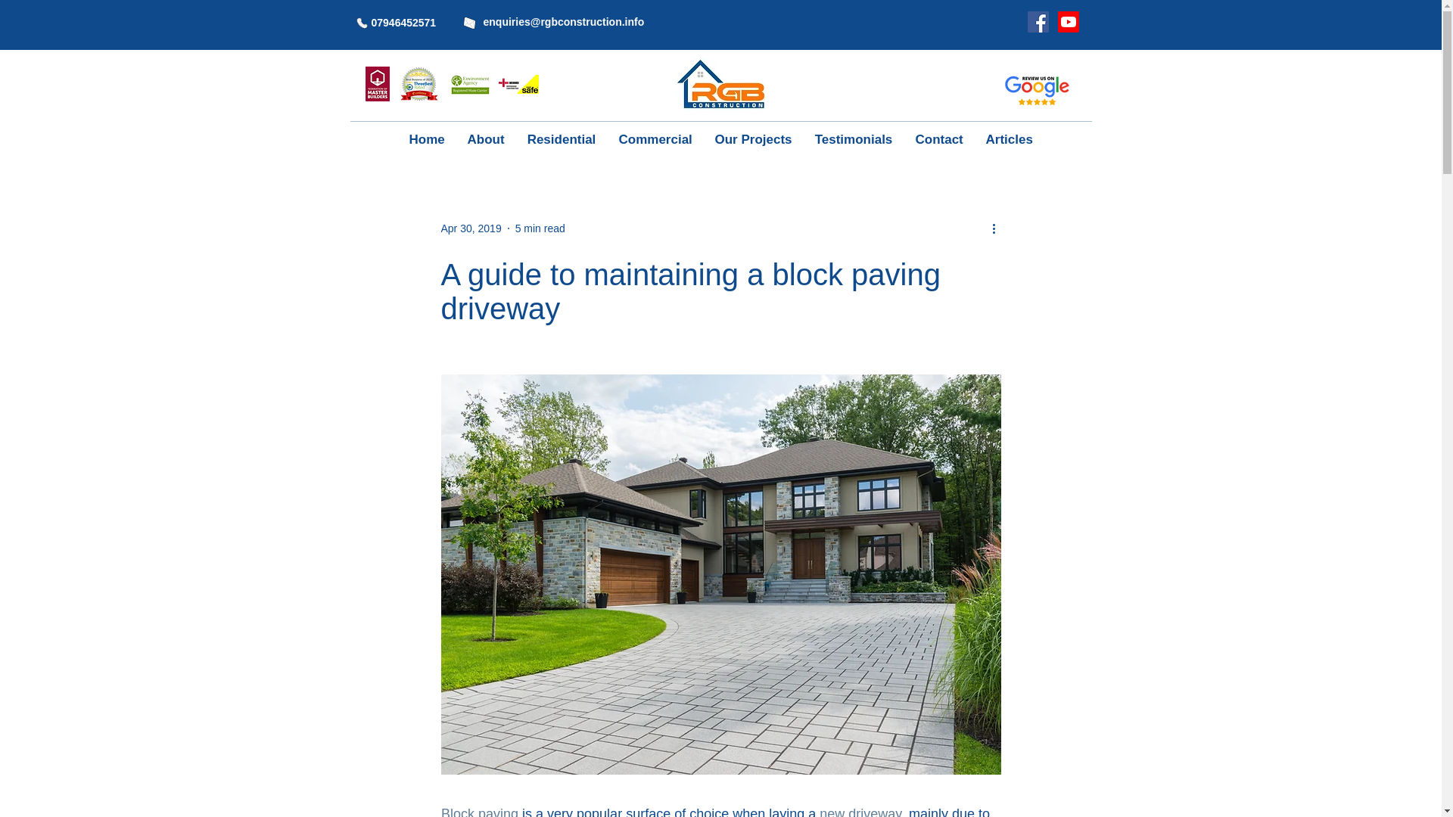  What do you see at coordinates (478, 811) in the screenshot?
I see `Block paving` at bounding box center [478, 811].